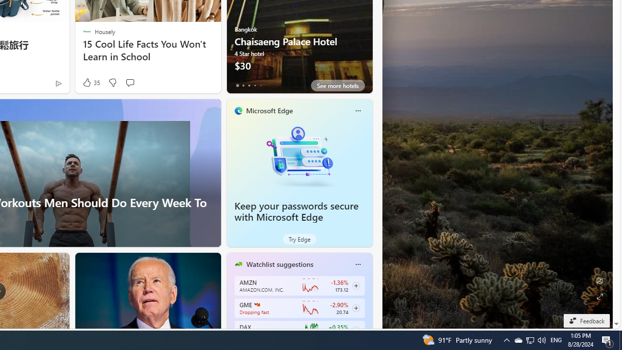  What do you see at coordinates (237, 86) in the screenshot?
I see `tab-0` at bounding box center [237, 86].